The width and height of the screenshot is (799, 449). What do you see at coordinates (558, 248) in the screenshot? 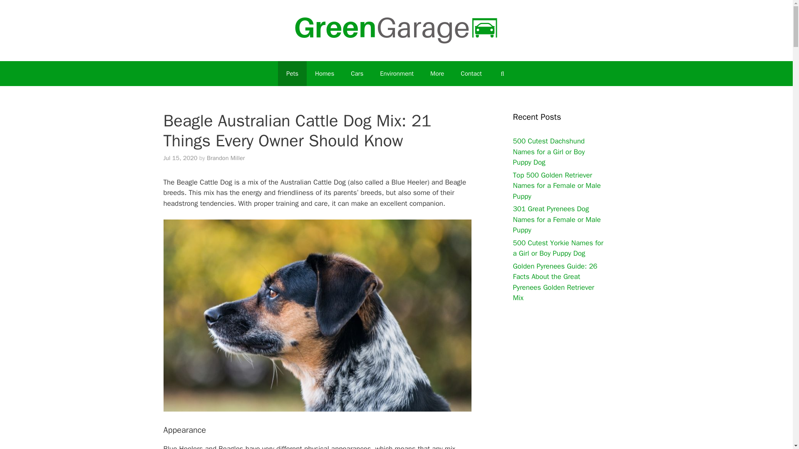
I see `500 Cutest Yorkie Names for a Girl or Boy Puppy Dog` at bounding box center [558, 248].